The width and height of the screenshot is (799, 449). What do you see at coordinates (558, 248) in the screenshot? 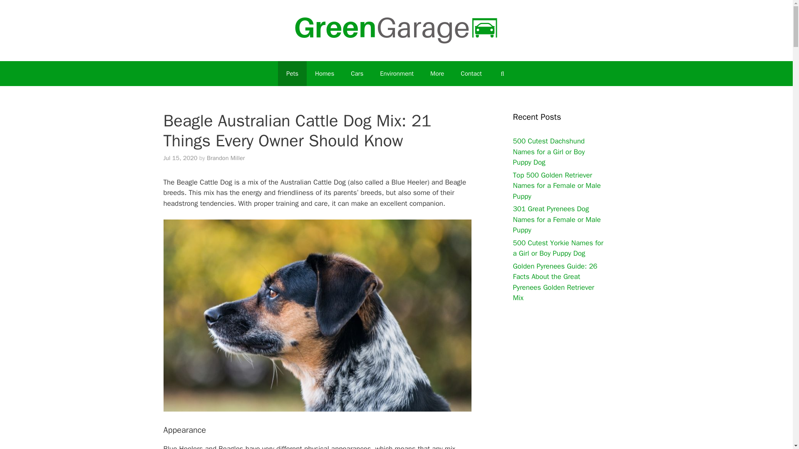
I see `500 Cutest Yorkie Names for a Girl or Boy Puppy Dog` at bounding box center [558, 248].